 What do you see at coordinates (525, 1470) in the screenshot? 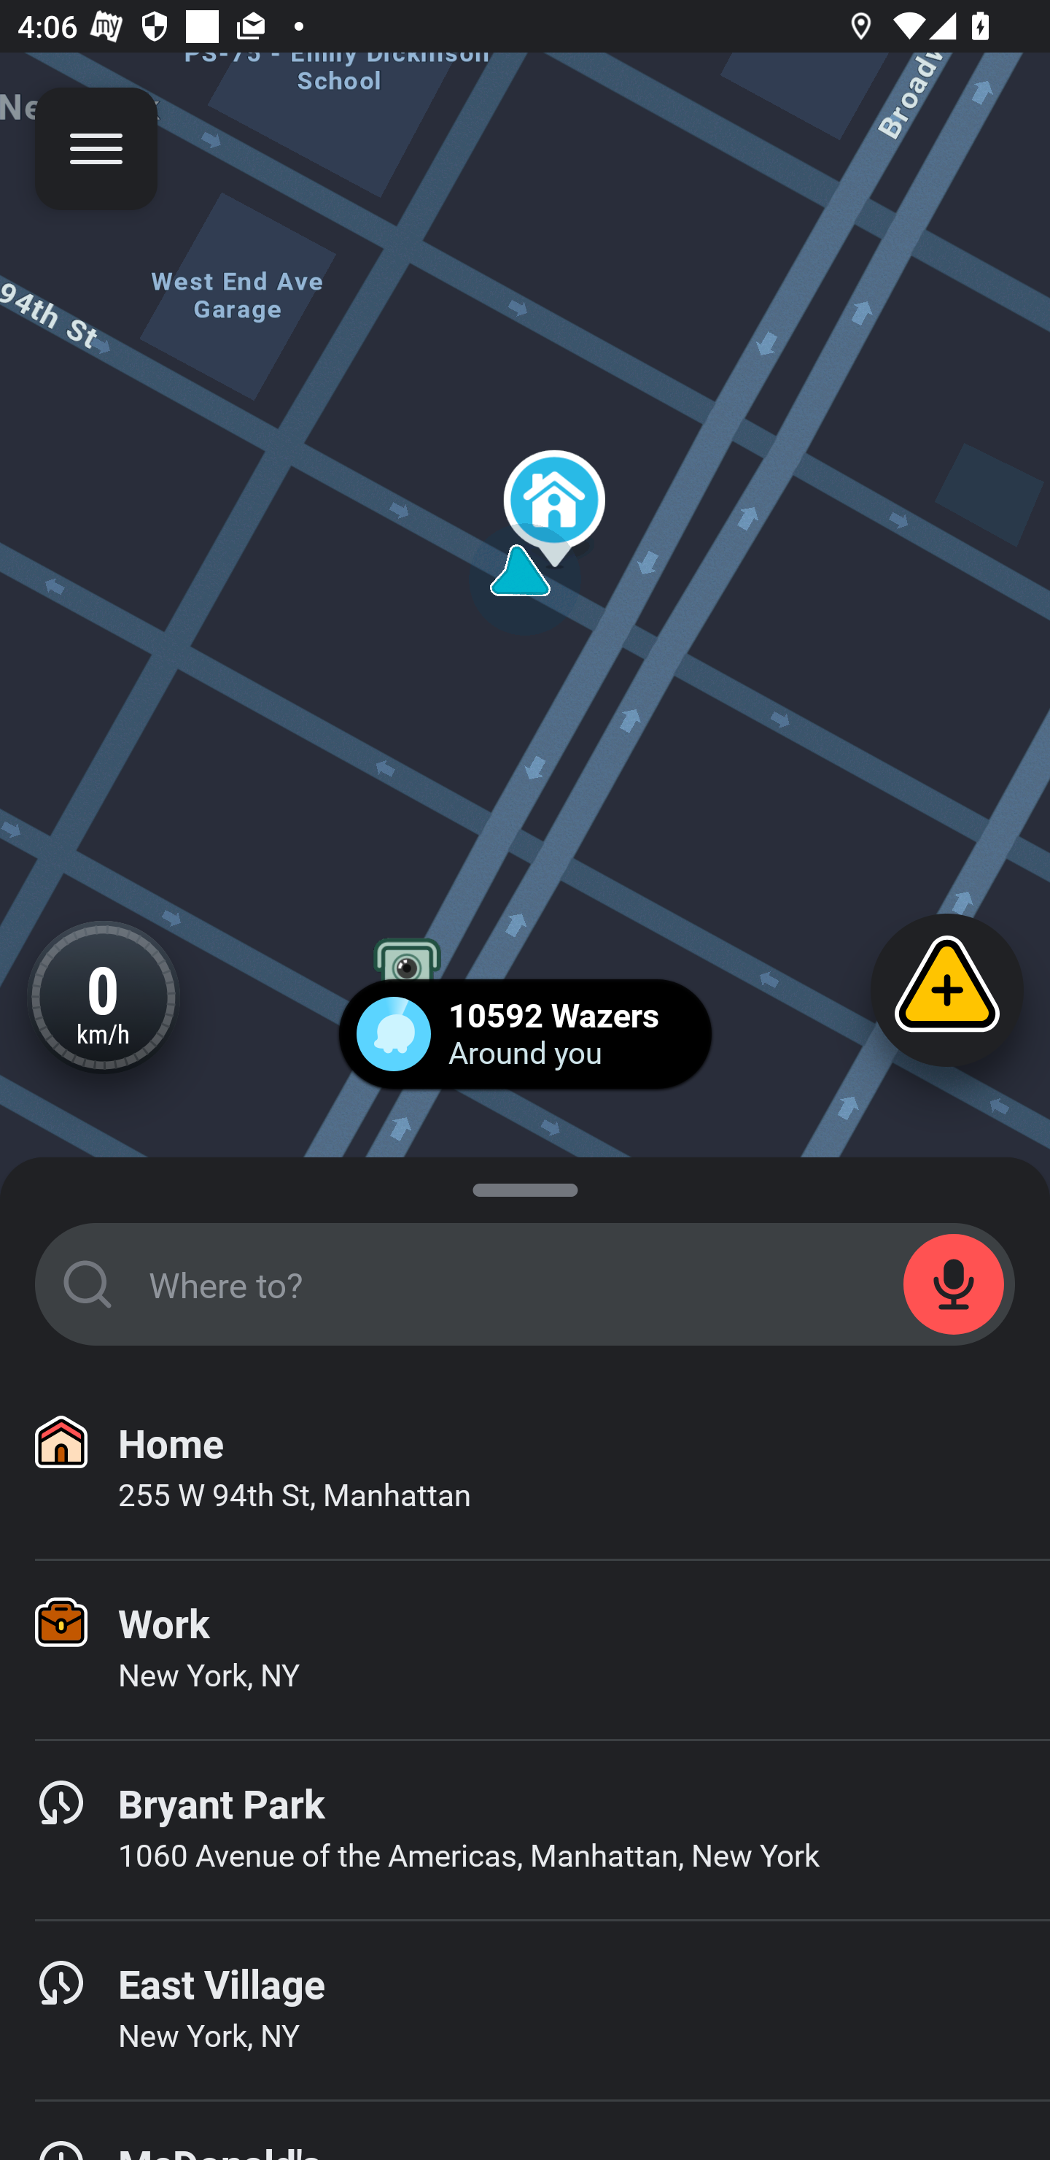
I see `Home 255 W 94th St, Manhattan` at bounding box center [525, 1470].